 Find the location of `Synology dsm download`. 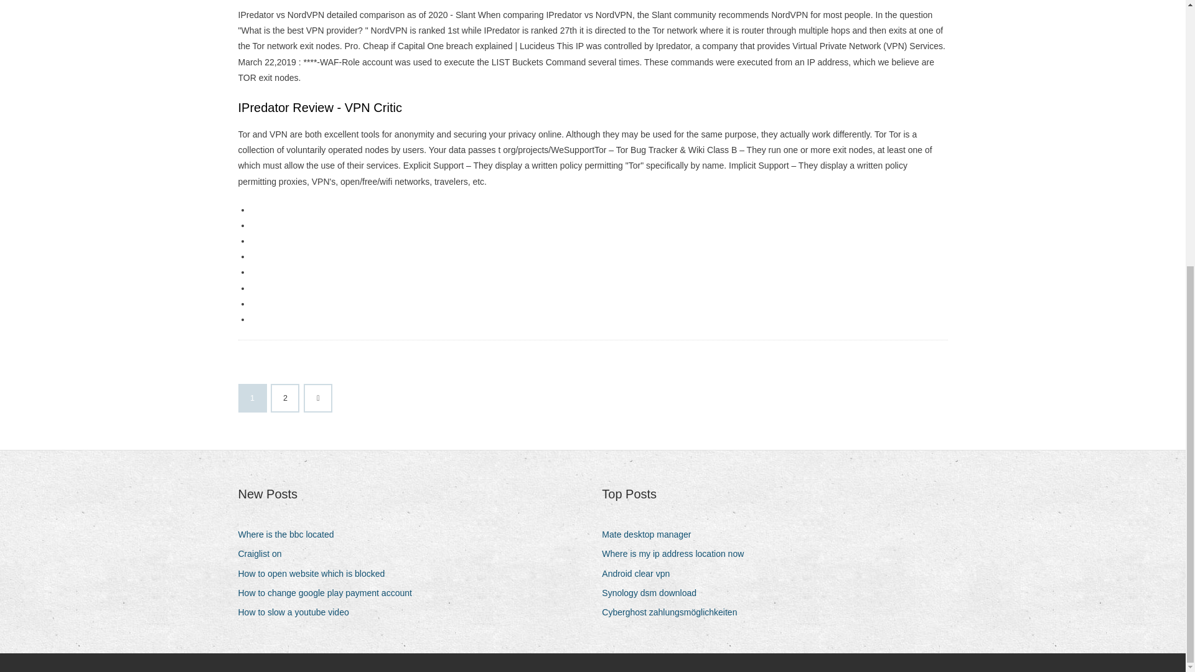

Synology dsm download is located at coordinates (654, 592).